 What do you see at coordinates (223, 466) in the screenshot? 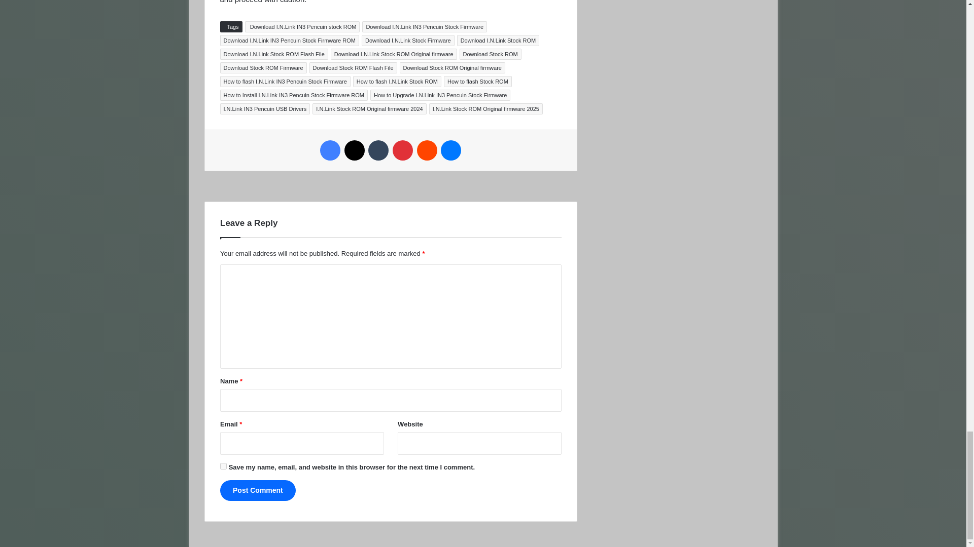
I see `yes` at bounding box center [223, 466].